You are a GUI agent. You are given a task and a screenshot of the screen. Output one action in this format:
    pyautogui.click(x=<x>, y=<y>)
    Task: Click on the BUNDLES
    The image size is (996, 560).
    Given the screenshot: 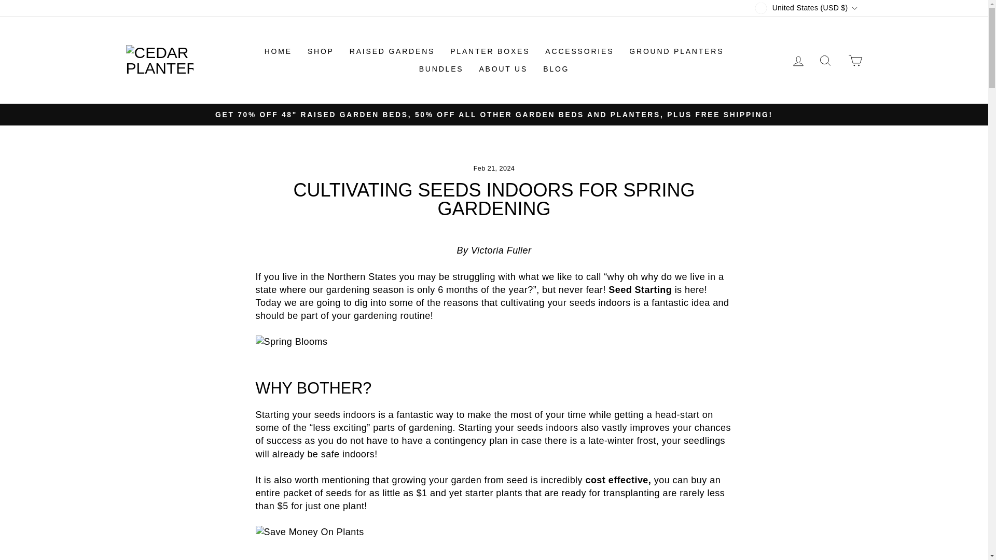 What is the action you would take?
    pyautogui.click(x=441, y=69)
    